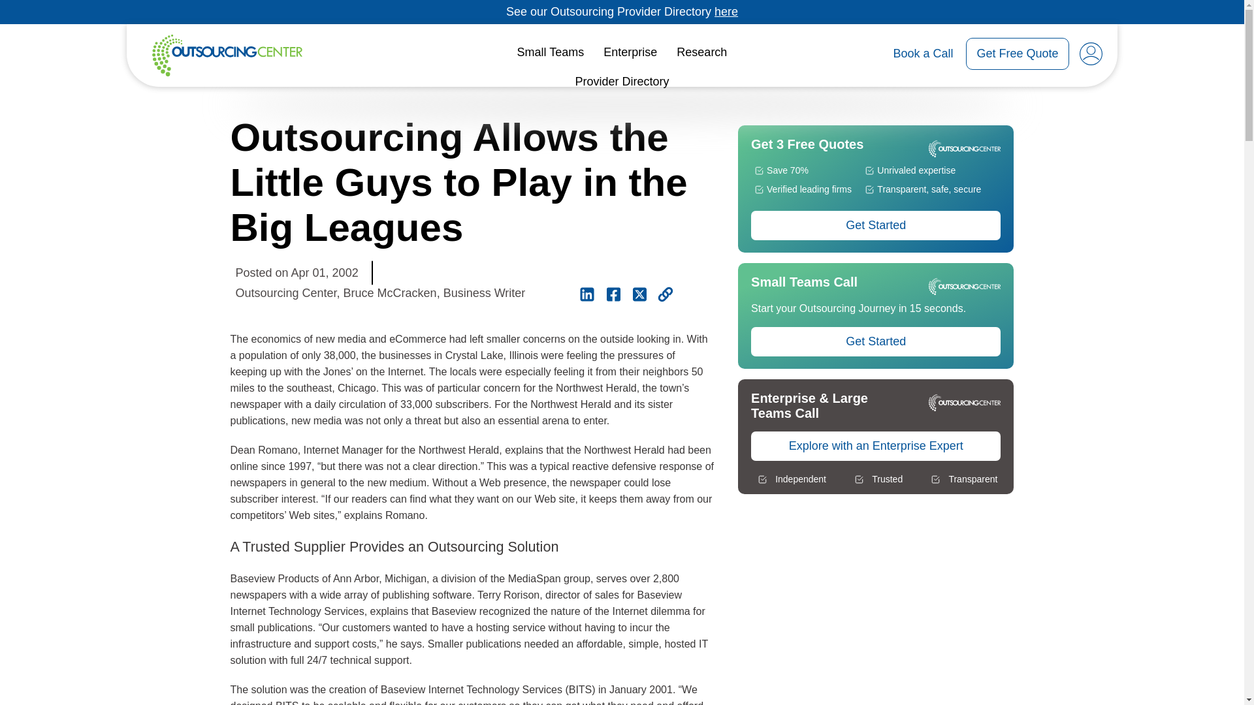  I want to click on share, so click(665, 294).